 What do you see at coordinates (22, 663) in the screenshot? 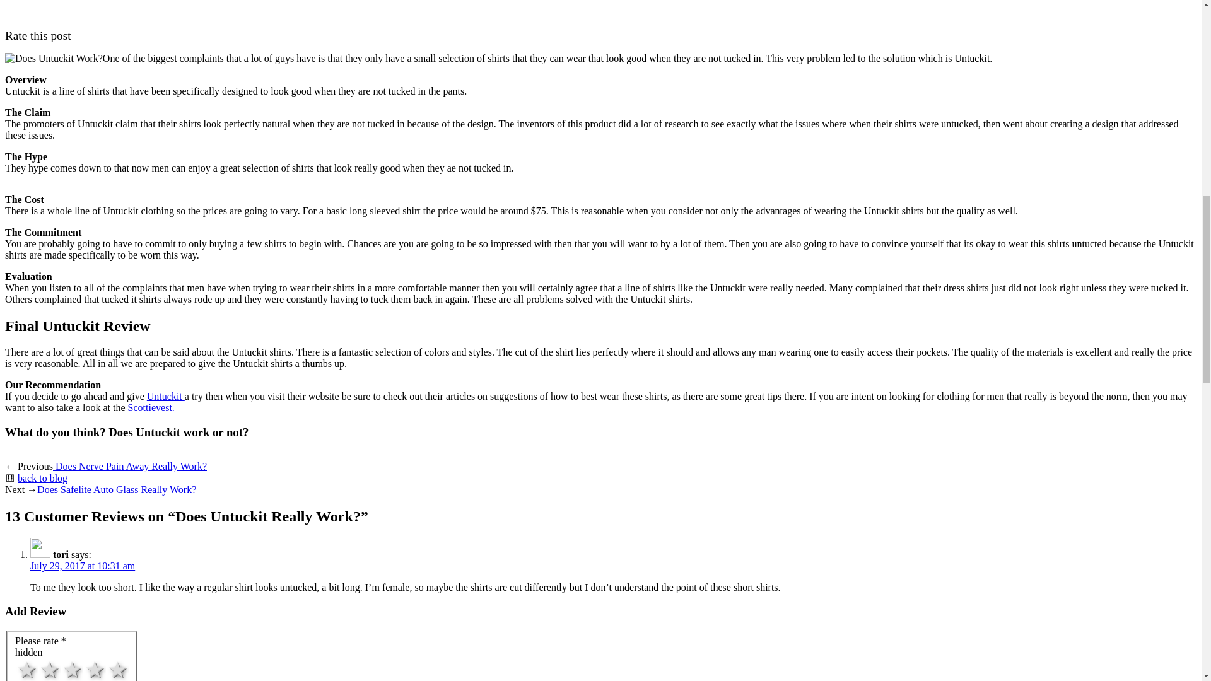
I see `1` at bounding box center [22, 663].